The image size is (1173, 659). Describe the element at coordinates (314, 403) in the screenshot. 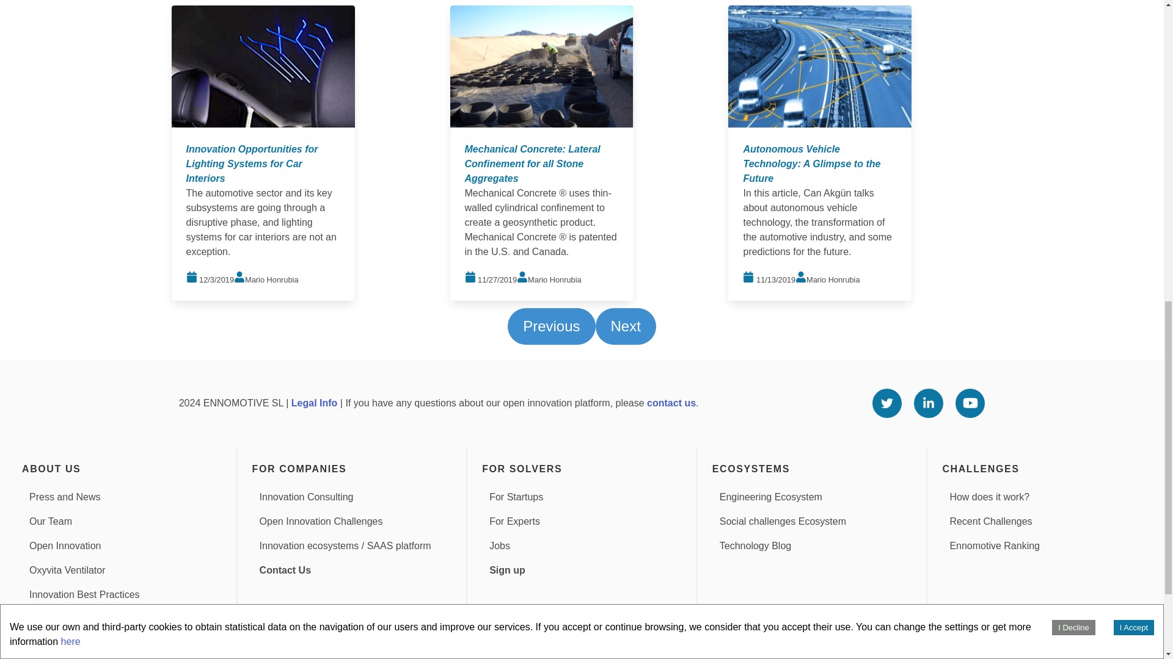

I see `Legal Info` at that location.